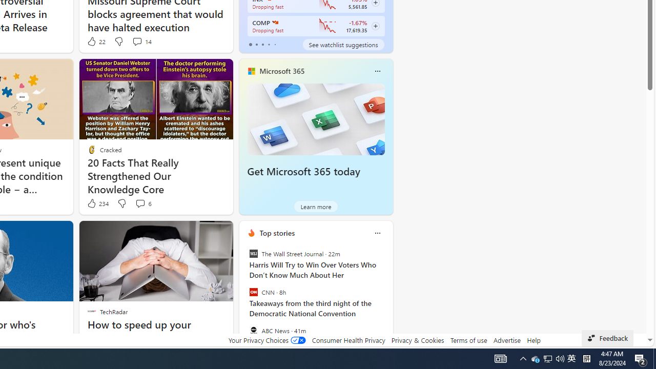 This screenshot has height=369, width=656. Describe the element at coordinates (253, 292) in the screenshot. I see `CNN` at that location.